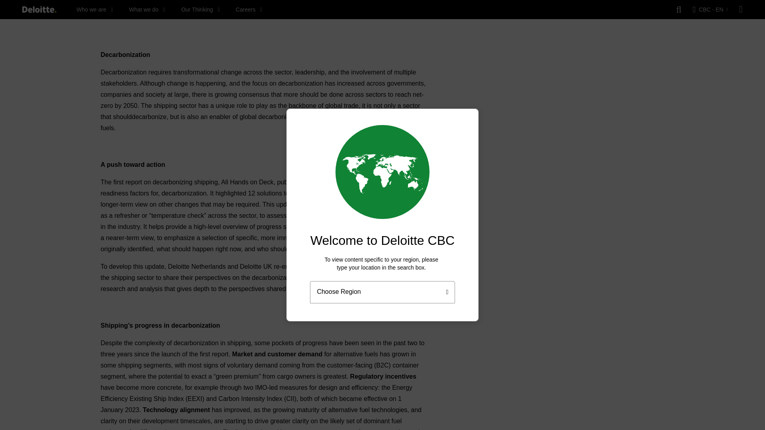  Describe the element at coordinates (263, 8) in the screenshot. I see `Decarbonizing Shipping: Report` at that location.